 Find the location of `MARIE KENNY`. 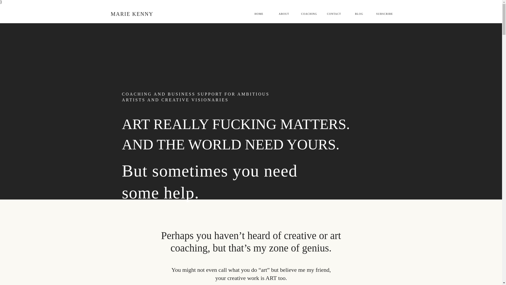

MARIE KENNY is located at coordinates (132, 14).